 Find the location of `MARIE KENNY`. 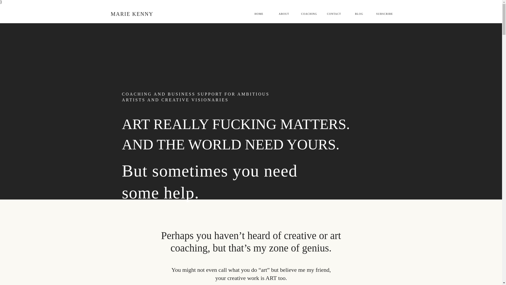

MARIE KENNY is located at coordinates (132, 14).